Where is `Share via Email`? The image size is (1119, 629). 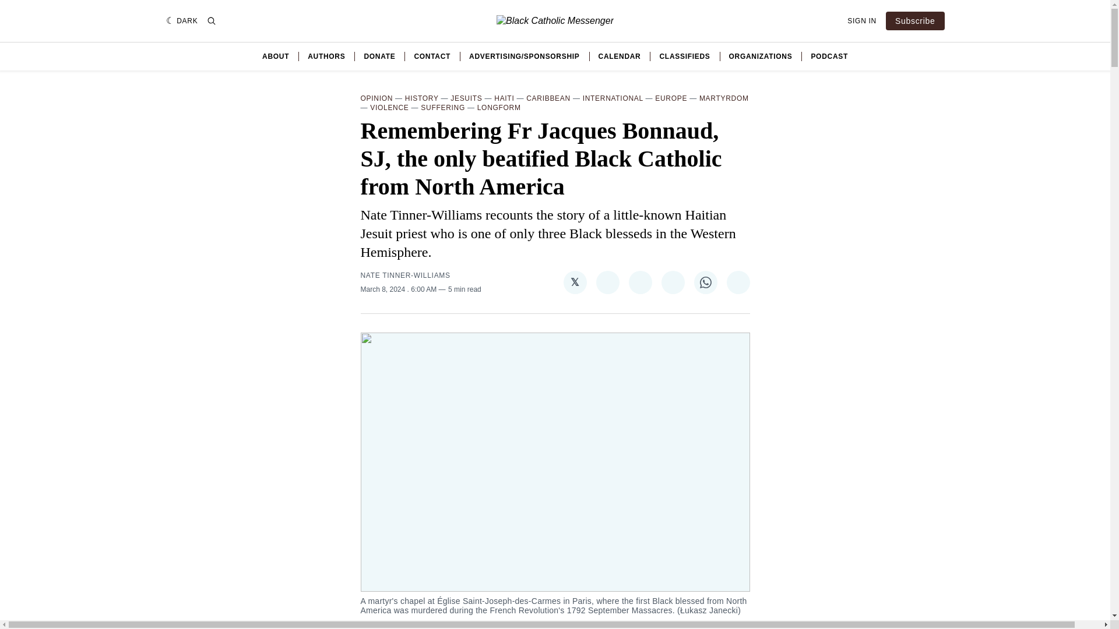 Share via Email is located at coordinates (738, 282).